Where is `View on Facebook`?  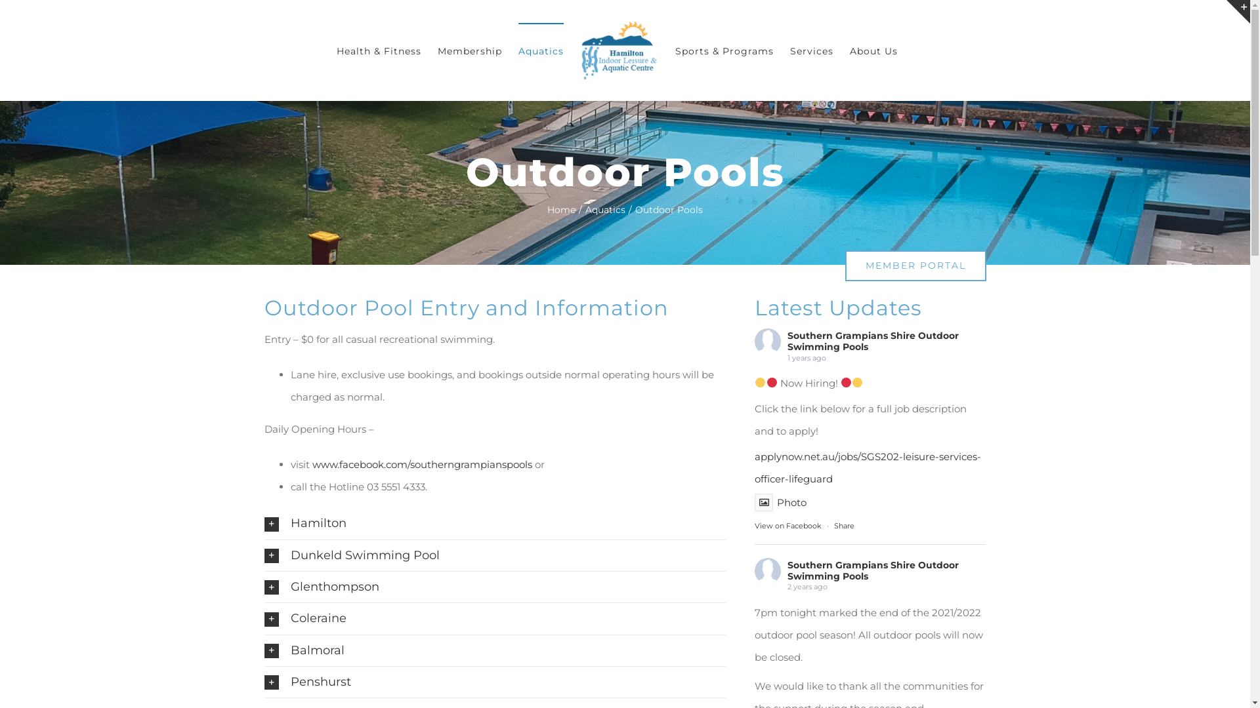 View on Facebook is located at coordinates (788, 526).